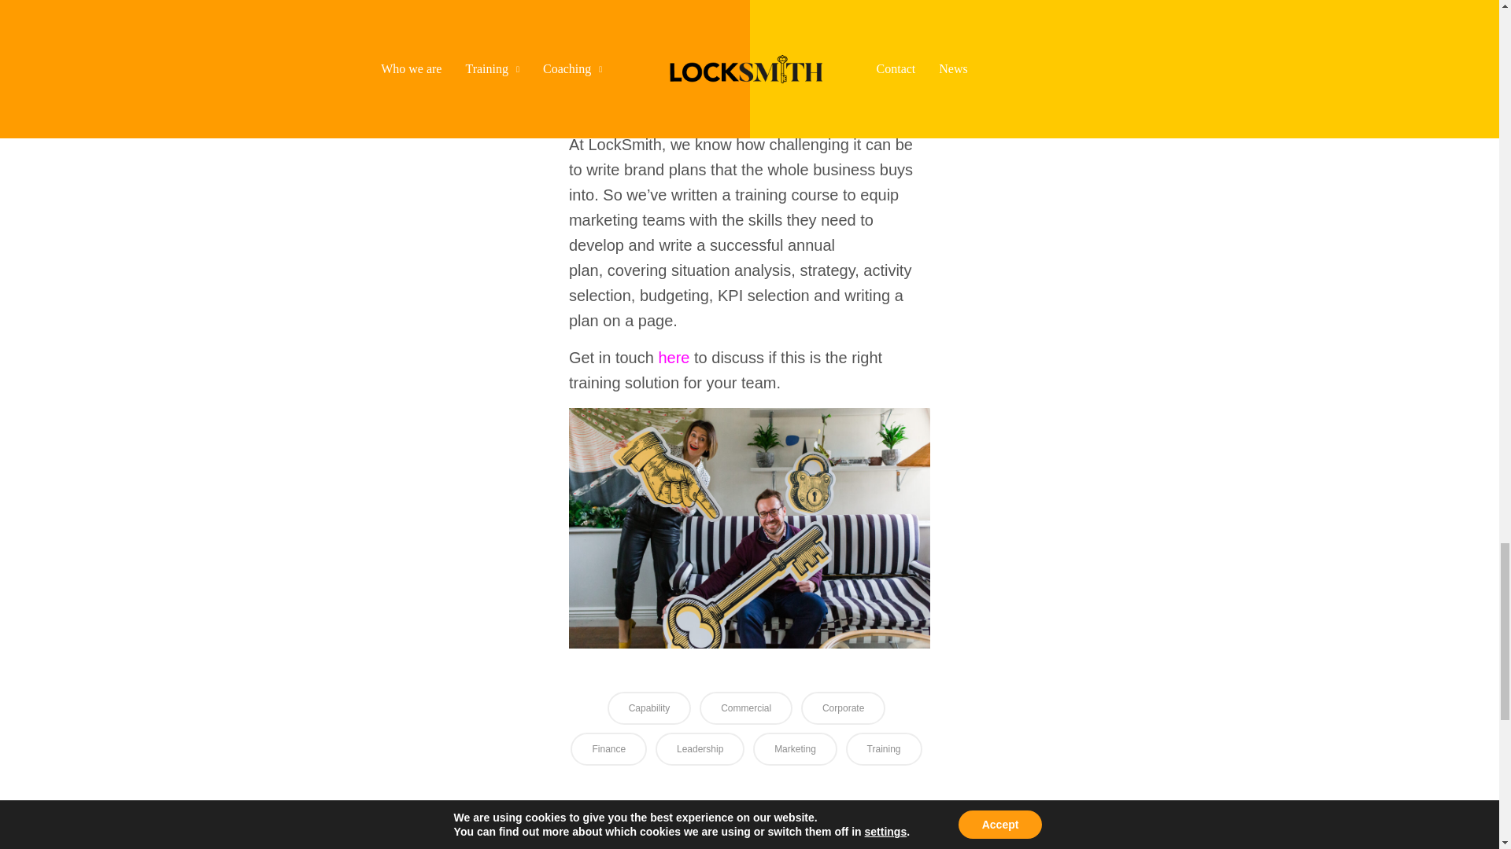  Describe the element at coordinates (843, 708) in the screenshot. I see `Corporate` at that location.